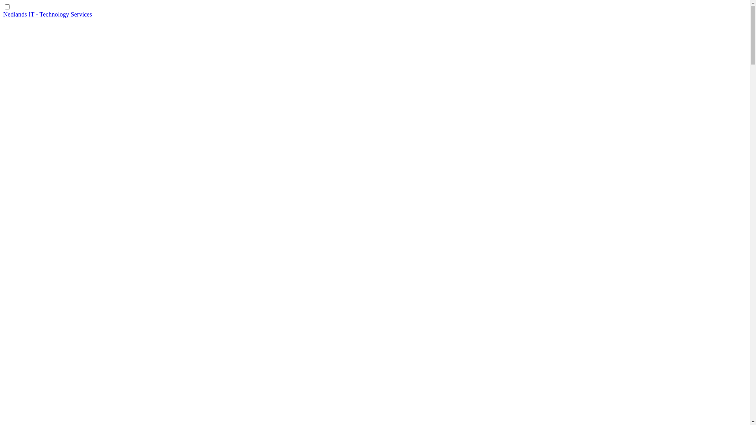 This screenshot has width=756, height=425. Describe the element at coordinates (48, 14) in the screenshot. I see `Nedlands IT - Technology Services` at that location.